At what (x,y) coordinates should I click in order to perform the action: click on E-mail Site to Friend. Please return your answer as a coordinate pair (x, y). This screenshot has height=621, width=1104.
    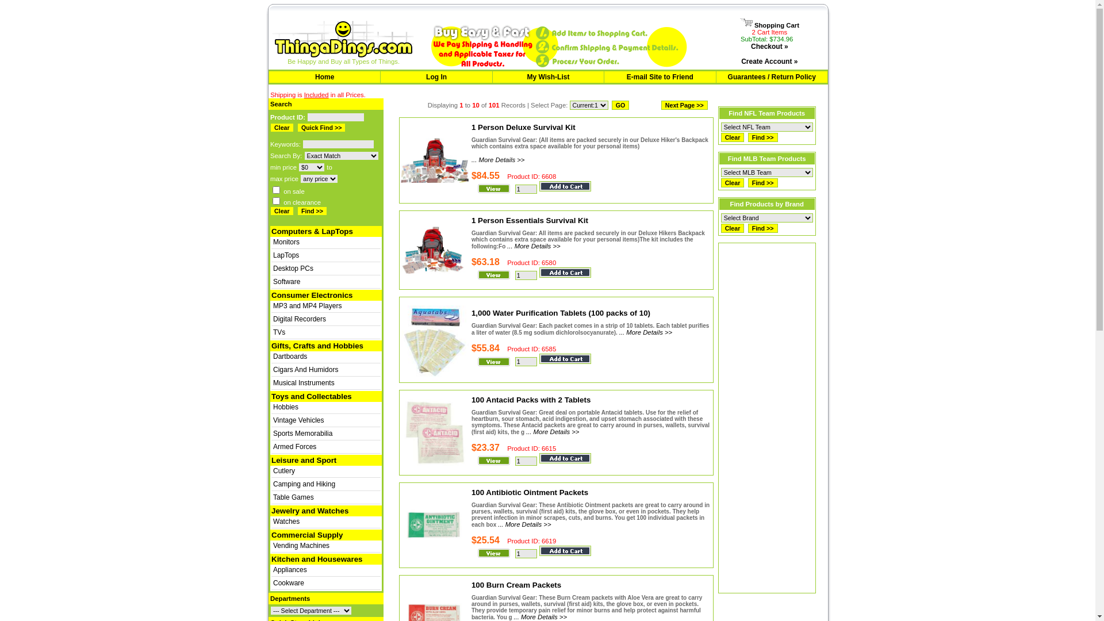
    Looking at the image, I should click on (660, 77).